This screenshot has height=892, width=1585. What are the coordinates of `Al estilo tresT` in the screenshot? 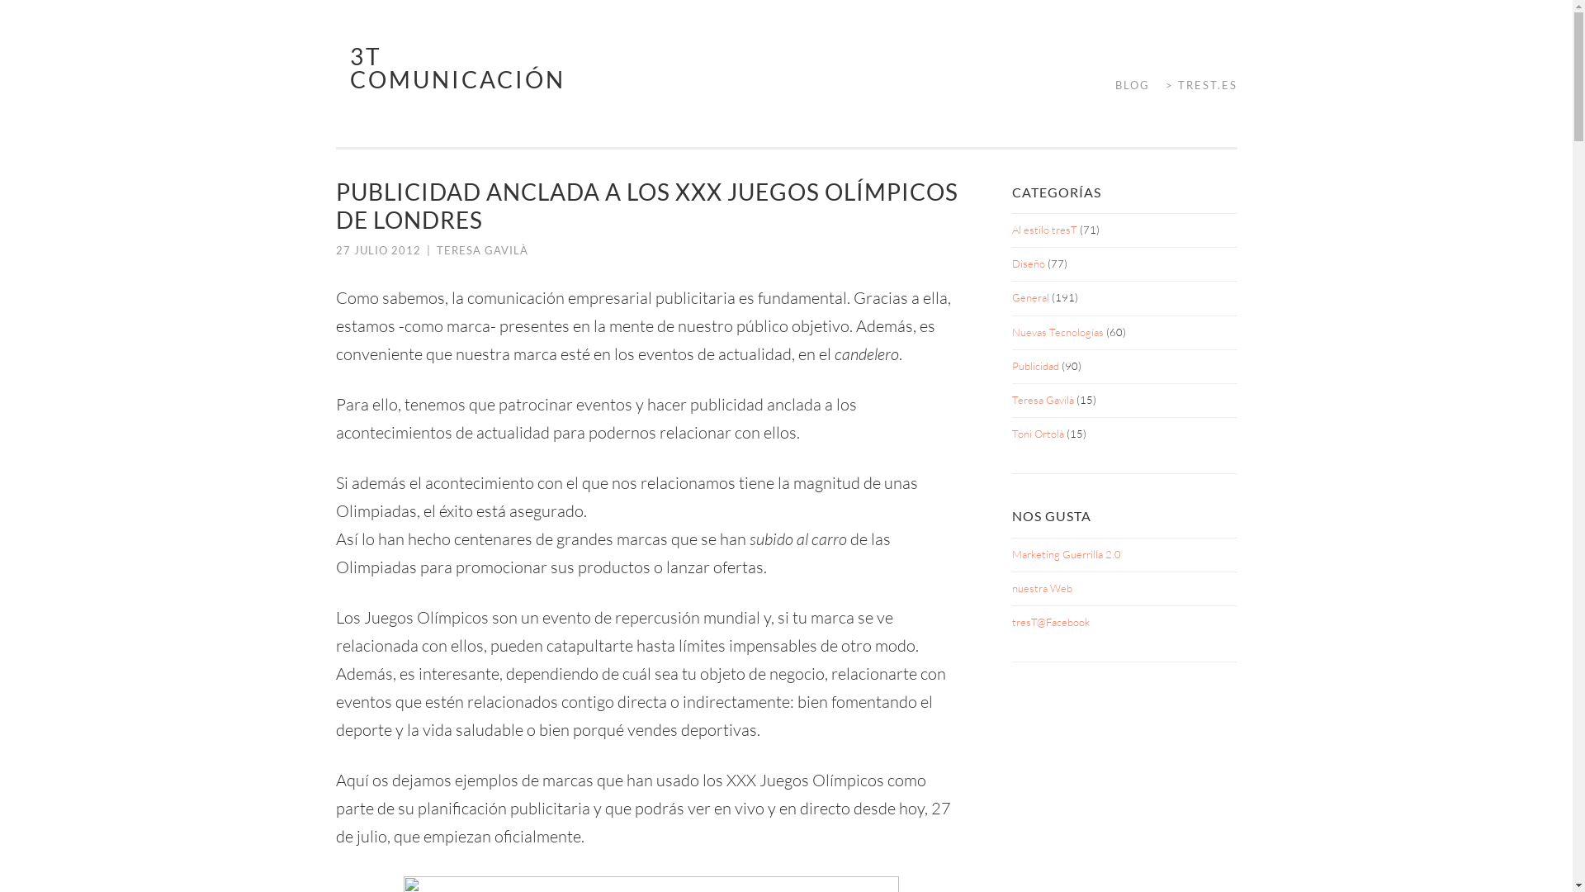 It's located at (1045, 230).